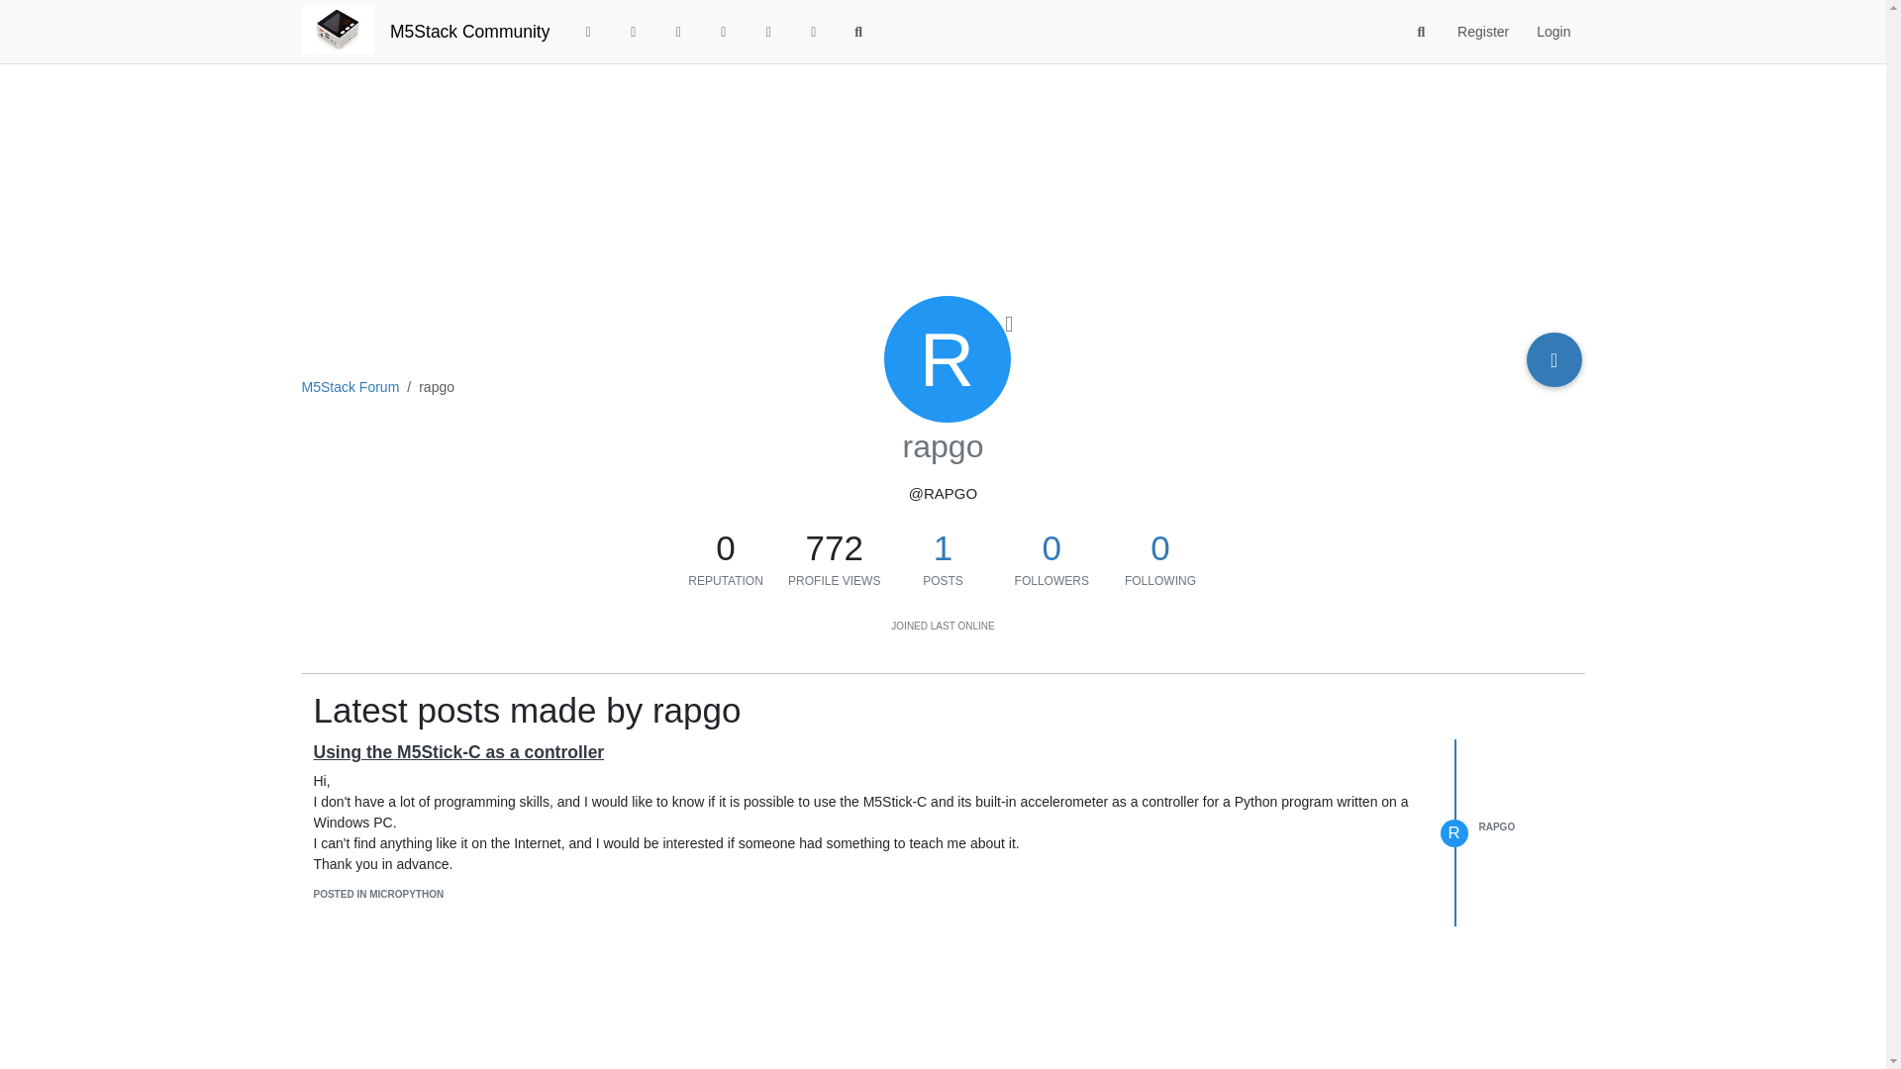 This screenshot has height=1069, width=1901. Describe the element at coordinates (469, 32) in the screenshot. I see `M5Stack Community` at that location.